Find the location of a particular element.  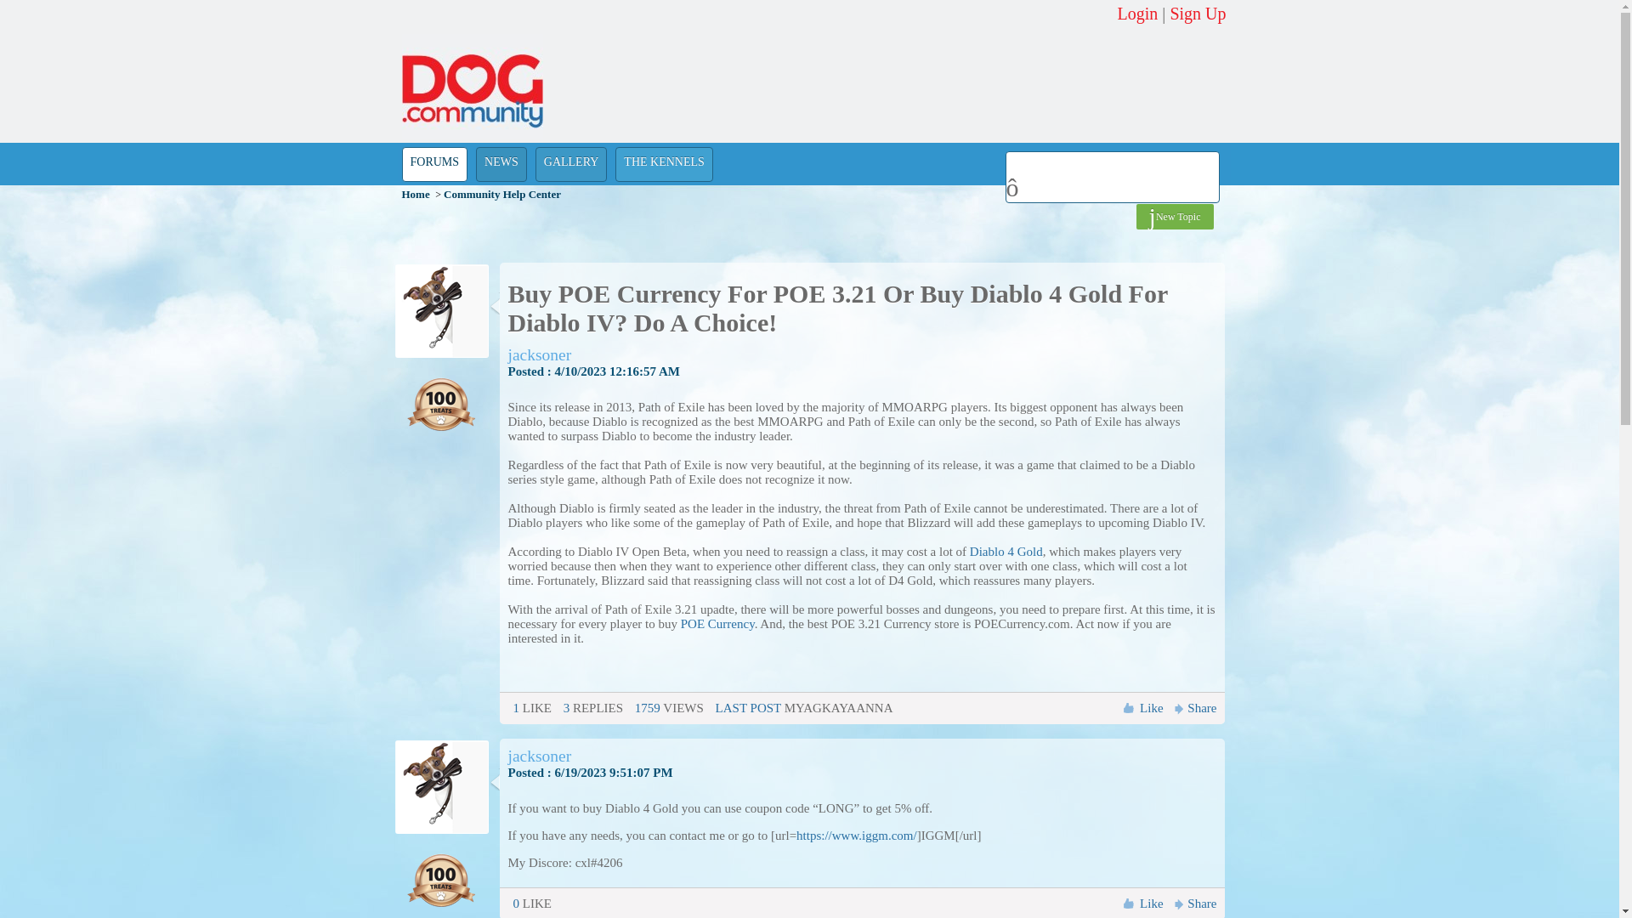

Like is located at coordinates (1151, 904).